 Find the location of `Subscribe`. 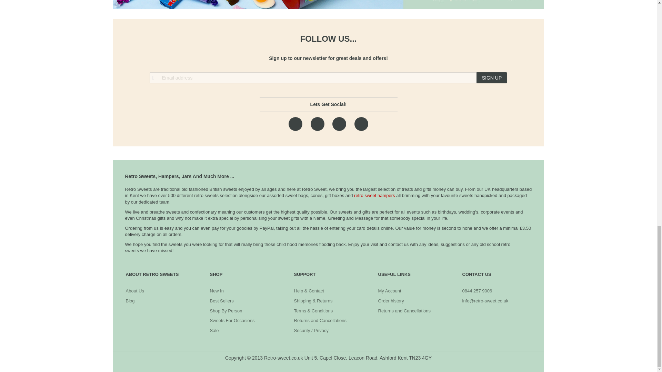

Subscribe is located at coordinates (492, 77).